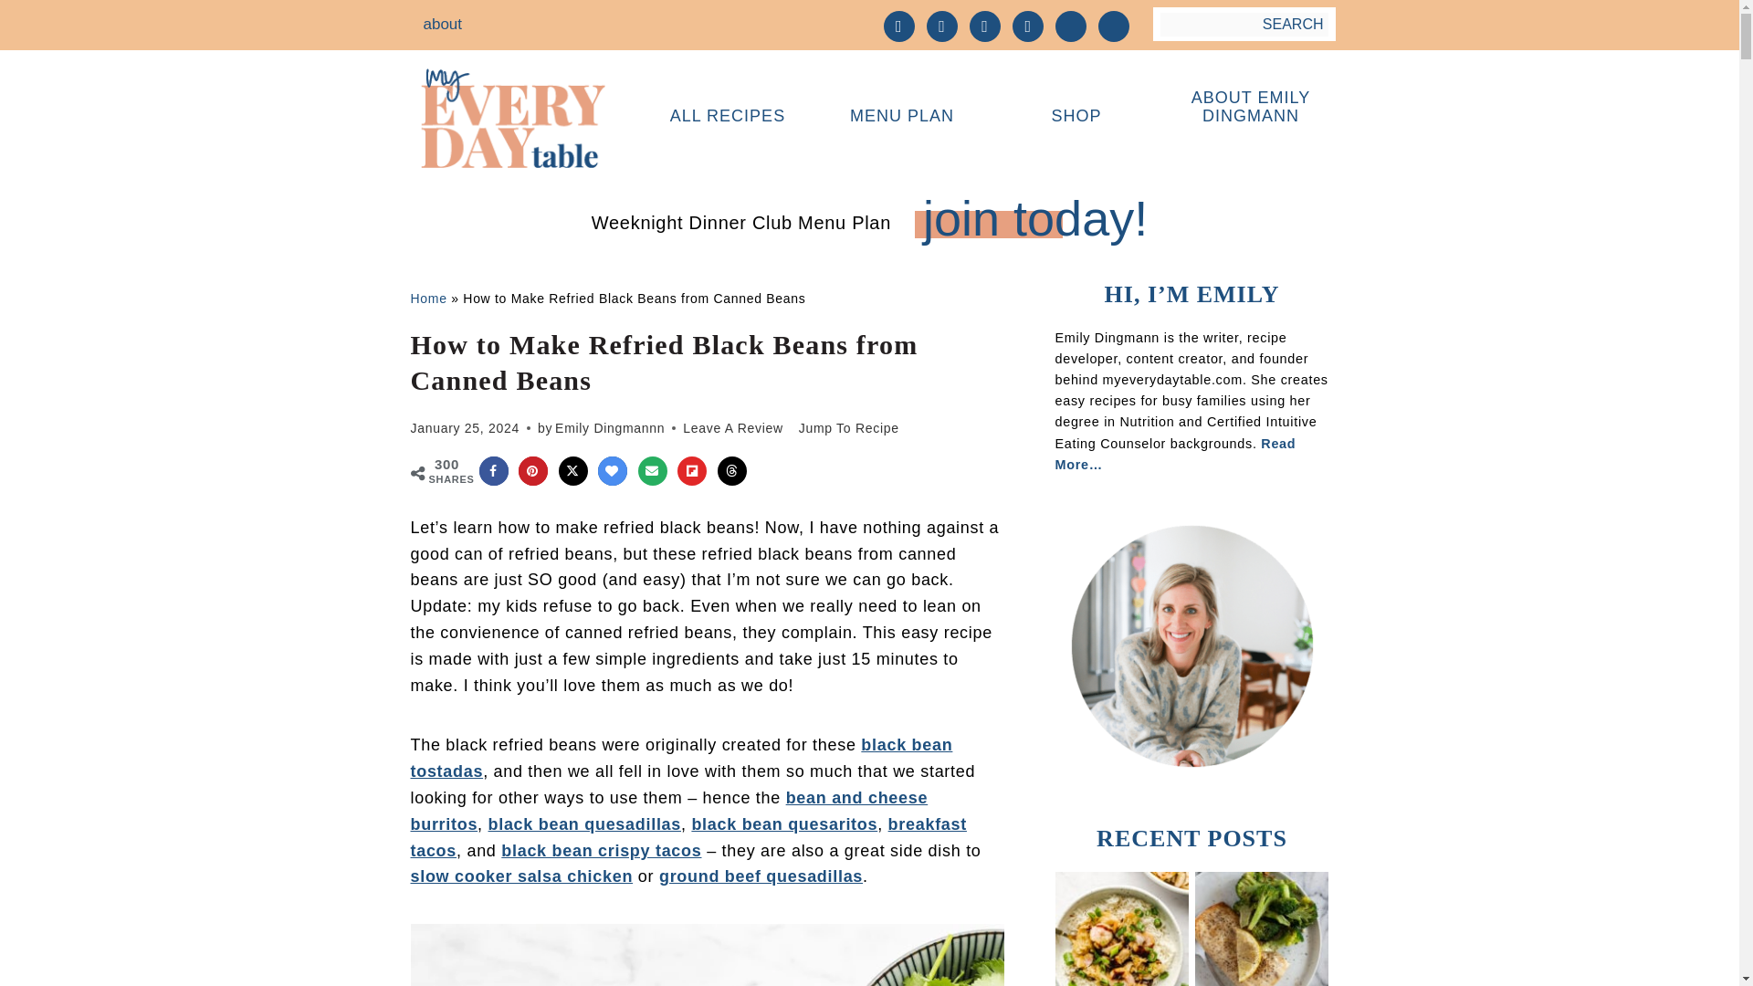 The width and height of the screenshot is (1753, 986). I want to click on Save to Pinterest, so click(533, 471).